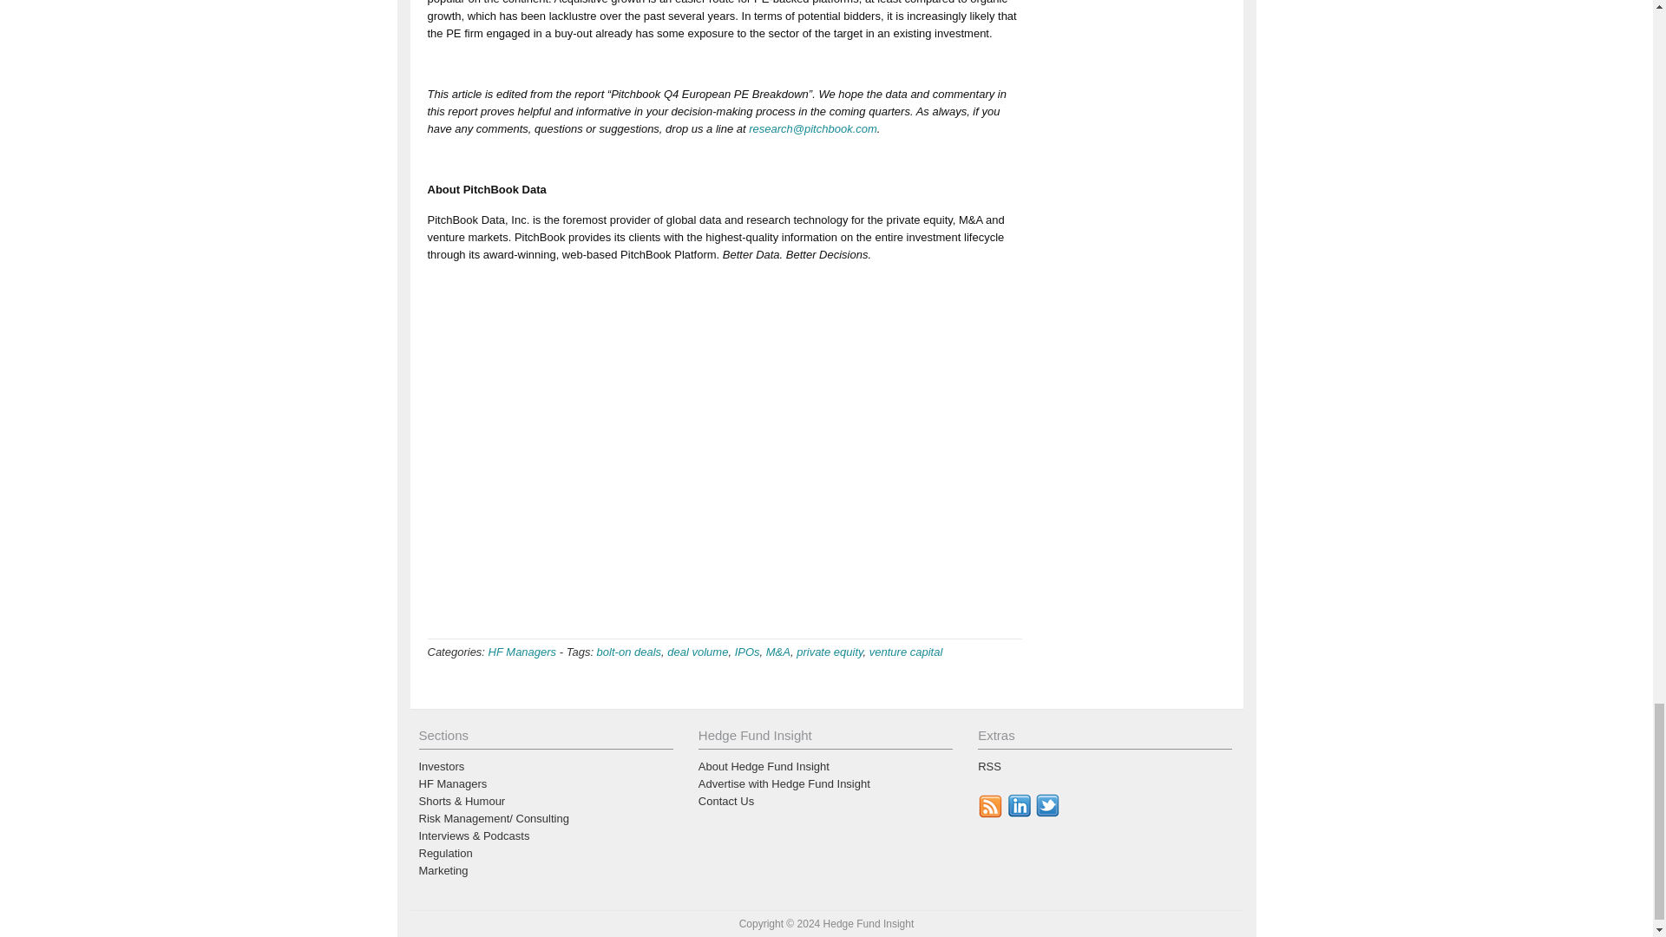 The image size is (1666, 937). What do you see at coordinates (746, 652) in the screenshot?
I see `IPOs` at bounding box center [746, 652].